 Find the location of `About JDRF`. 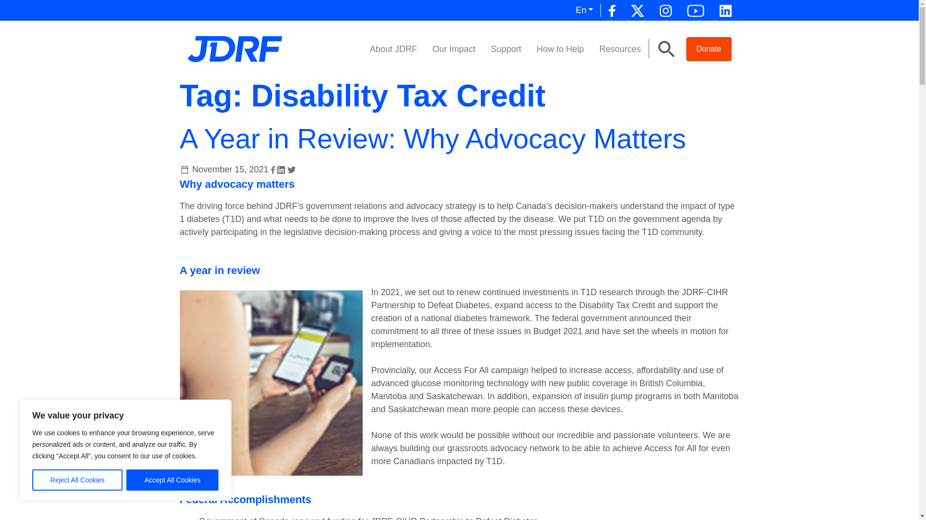

About JDRF is located at coordinates (394, 49).